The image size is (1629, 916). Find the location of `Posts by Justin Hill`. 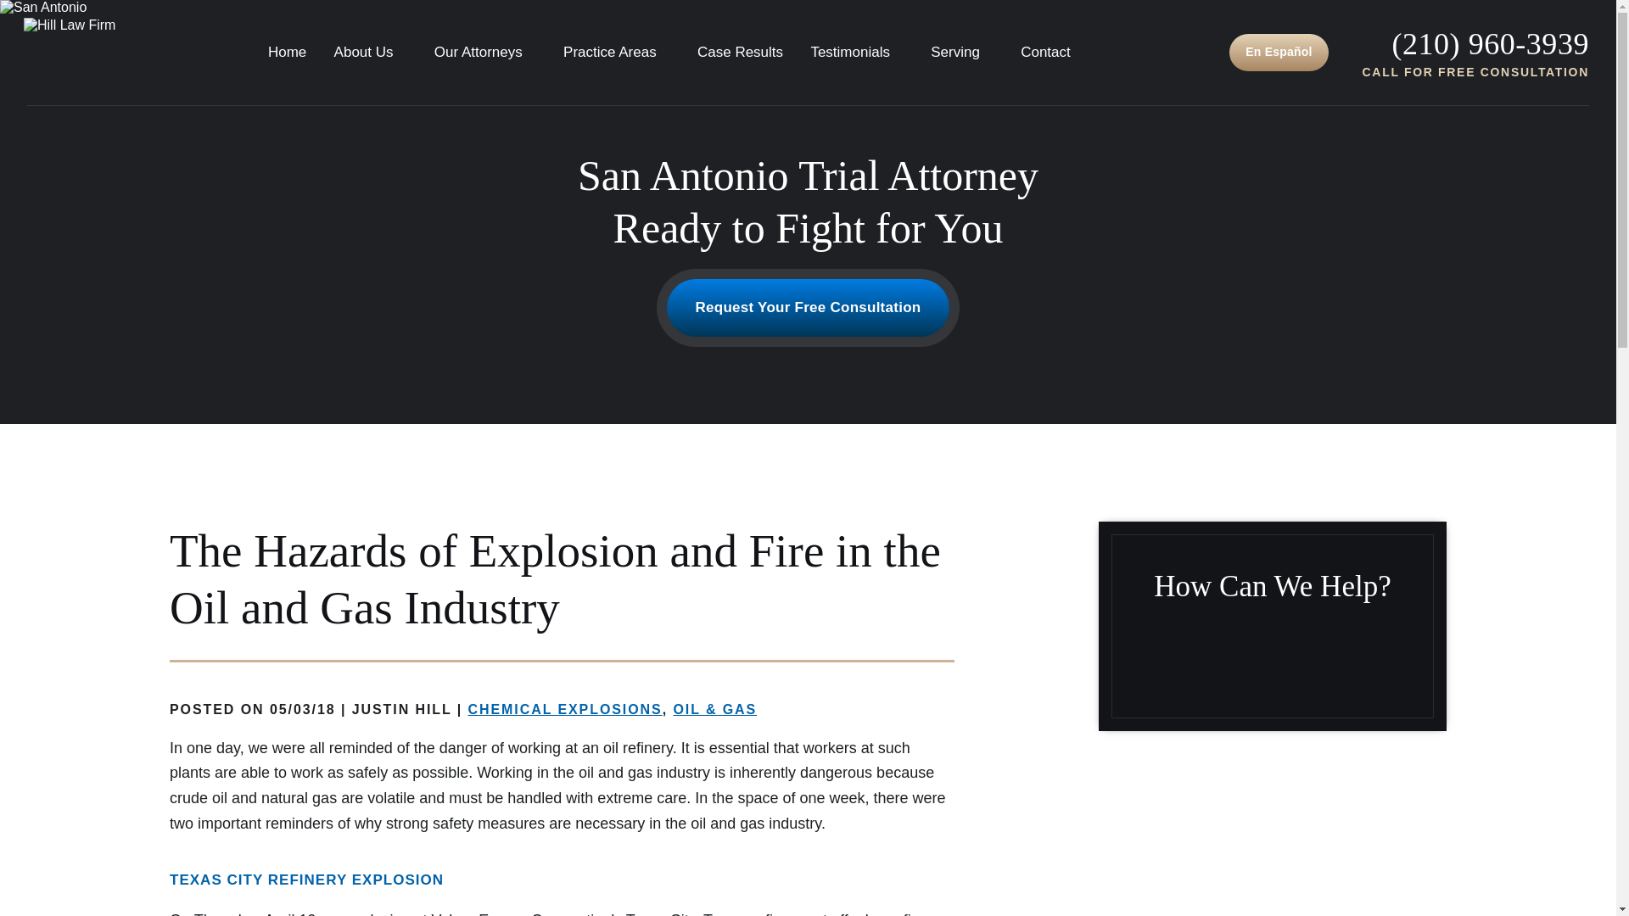

Posts by Justin Hill is located at coordinates (402, 709).